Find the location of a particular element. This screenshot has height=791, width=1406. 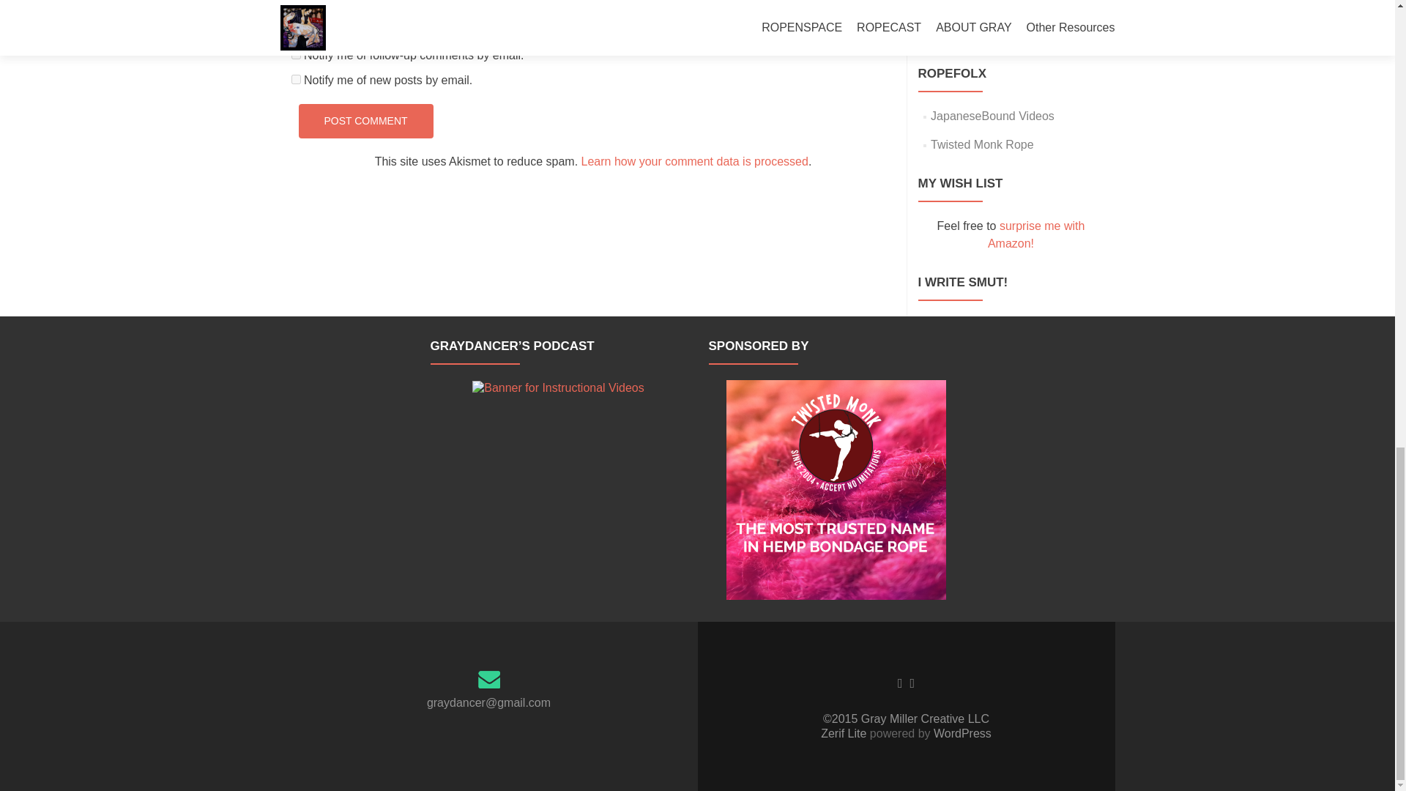

subscribe is located at coordinates (296, 79).